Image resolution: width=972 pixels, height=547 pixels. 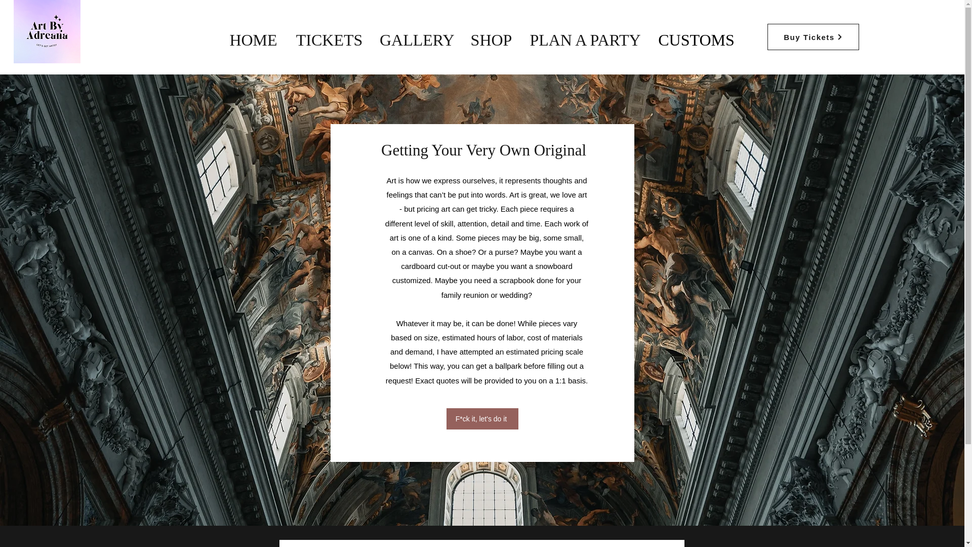 I want to click on SHOP, so click(x=491, y=40).